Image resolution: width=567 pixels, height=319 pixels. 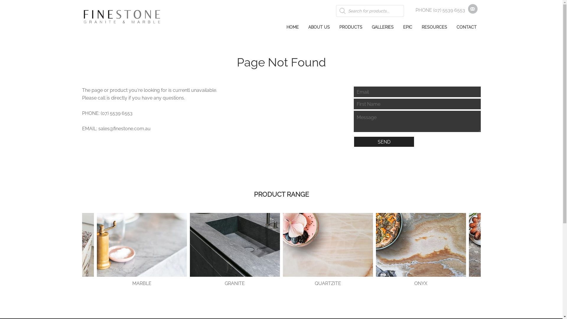 What do you see at coordinates (351, 27) in the screenshot?
I see `PRODUCTS` at bounding box center [351, 27].